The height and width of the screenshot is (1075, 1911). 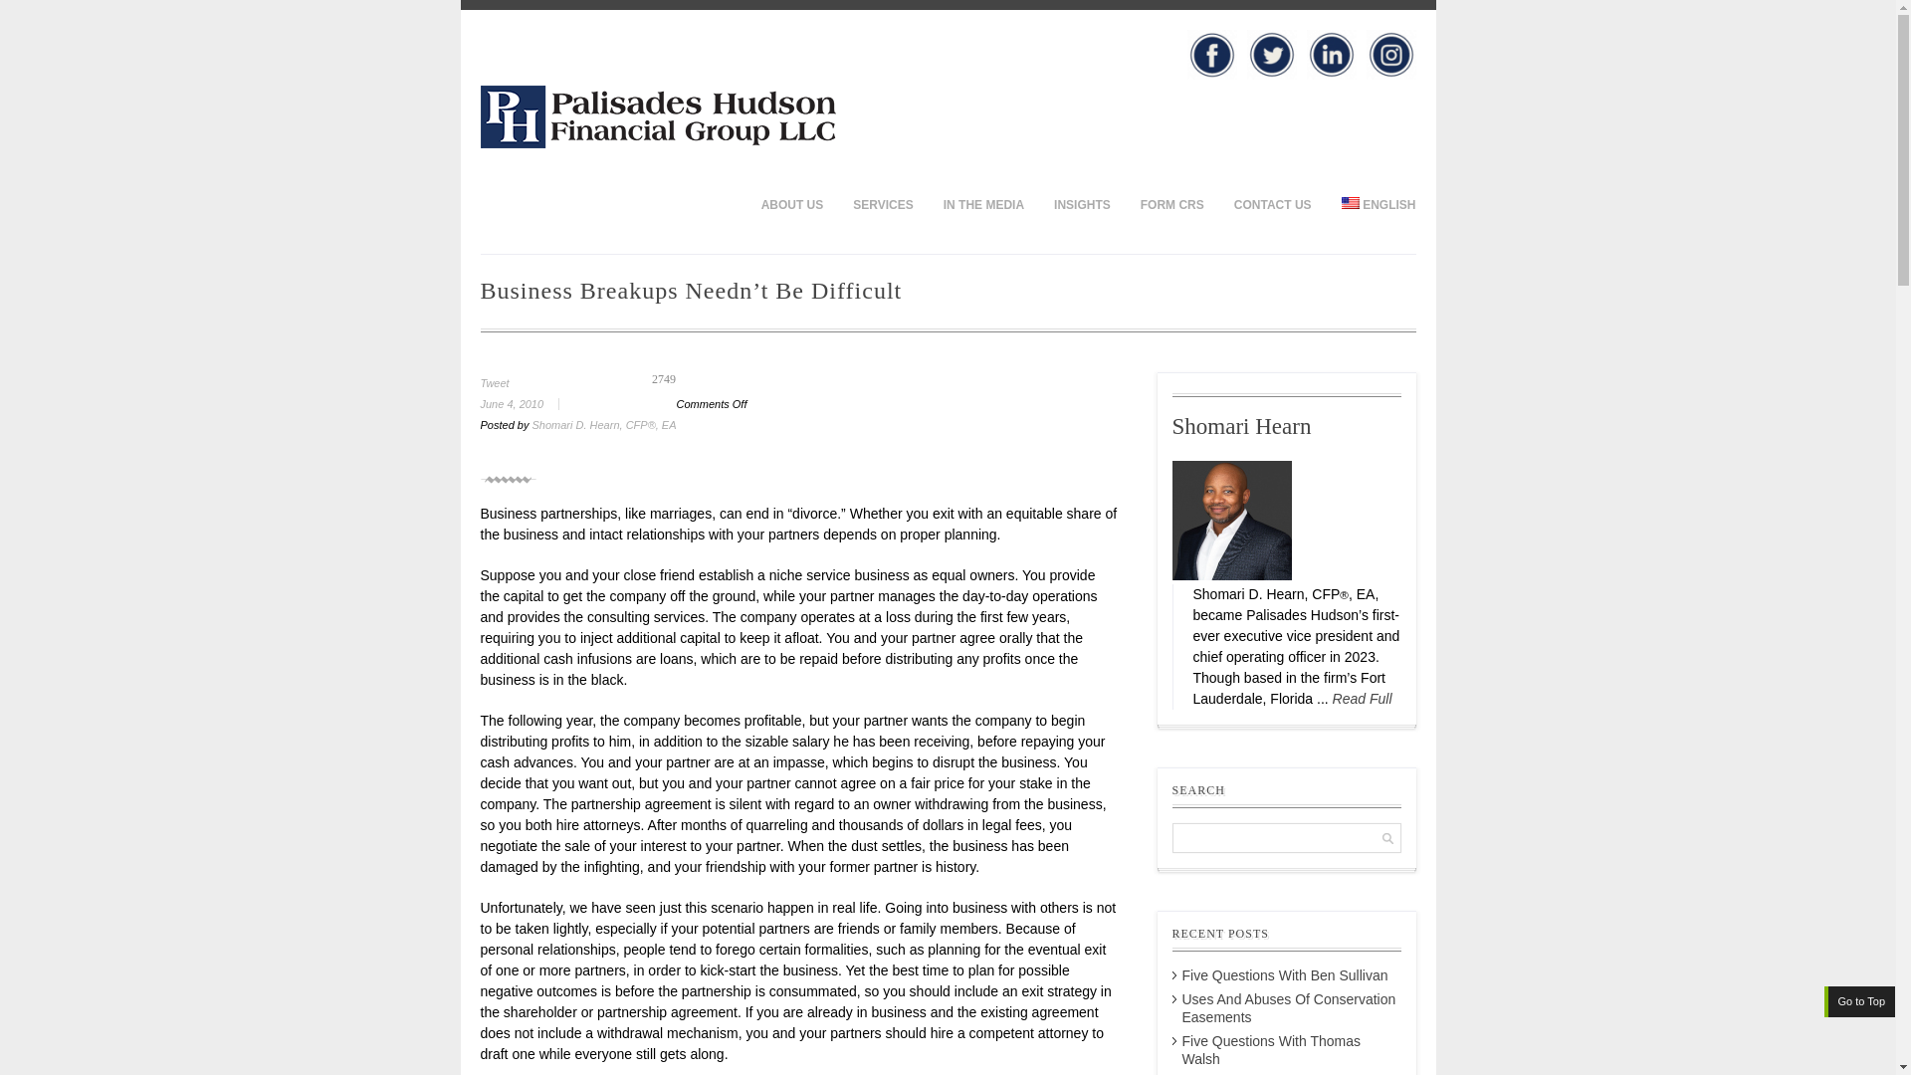 I want to click on Search, so click(x=32, y=12).